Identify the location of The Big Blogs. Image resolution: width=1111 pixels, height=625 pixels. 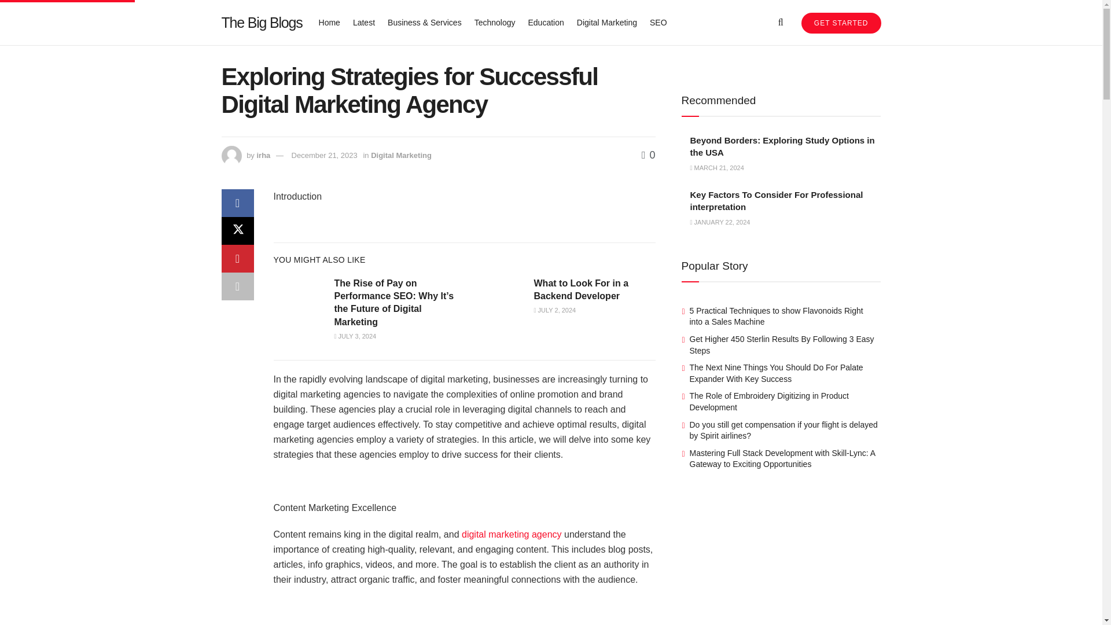
(262, 22).